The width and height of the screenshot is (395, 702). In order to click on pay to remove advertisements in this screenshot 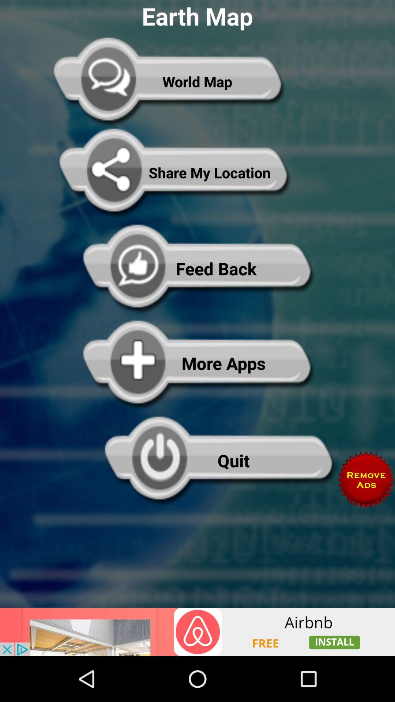, I will do `click(366, 480)`.